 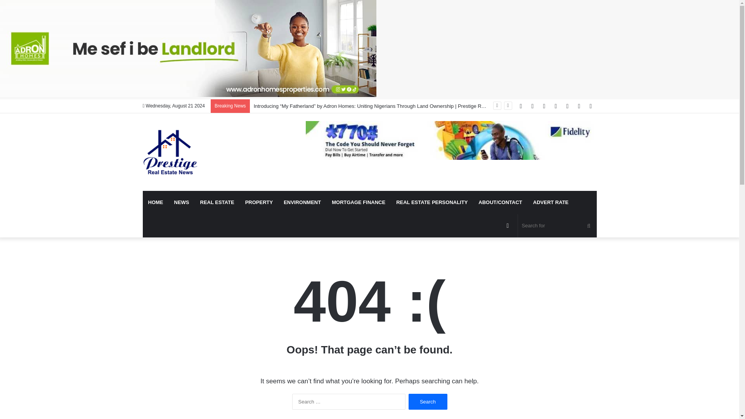 I want to click on Search, so click(x=428, y=402).